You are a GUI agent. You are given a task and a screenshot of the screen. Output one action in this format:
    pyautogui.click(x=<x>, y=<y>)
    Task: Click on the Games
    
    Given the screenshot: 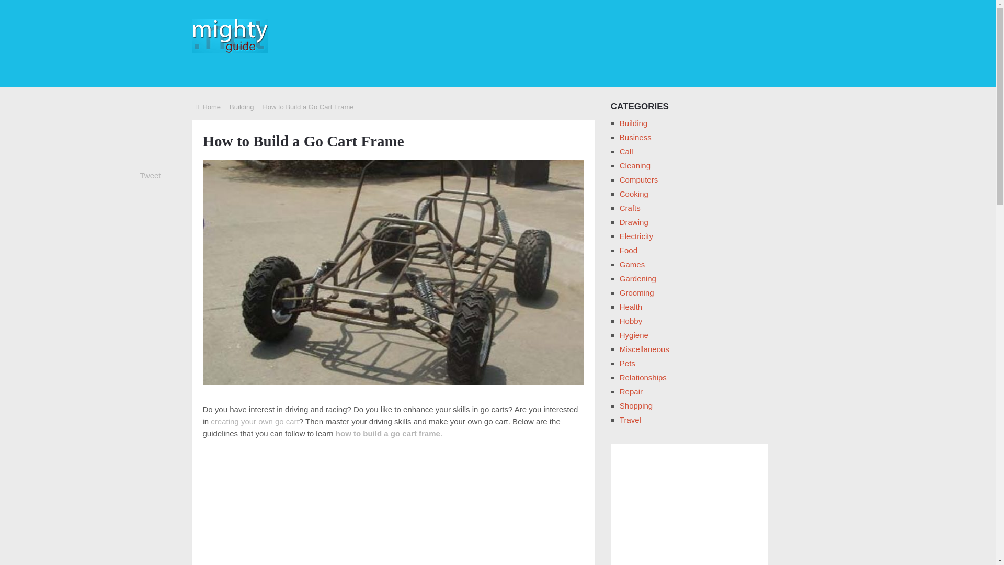 What is the action you would take?
    pyautogui.click(x=632, y=264)
    